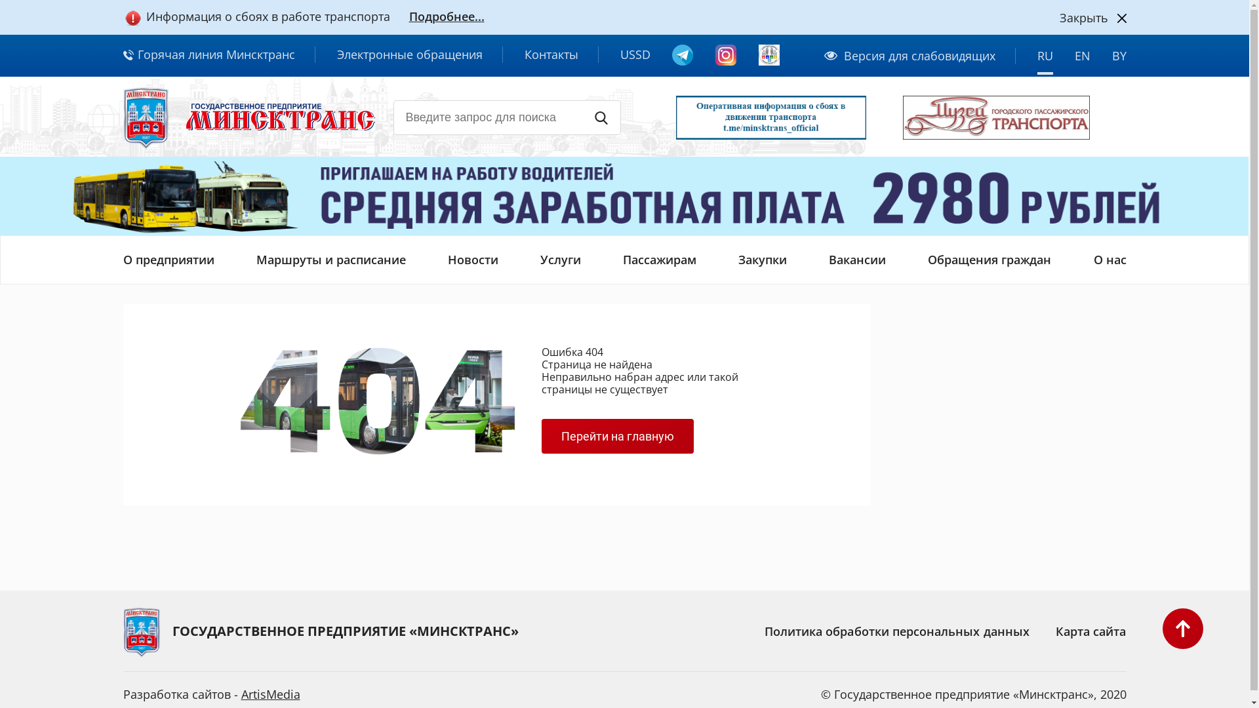 This screenshot has height=708, width=1259. What do you see at coordinates (635, 55) in the screenshot?
I see `USSD` at bounding box center [635, 55].